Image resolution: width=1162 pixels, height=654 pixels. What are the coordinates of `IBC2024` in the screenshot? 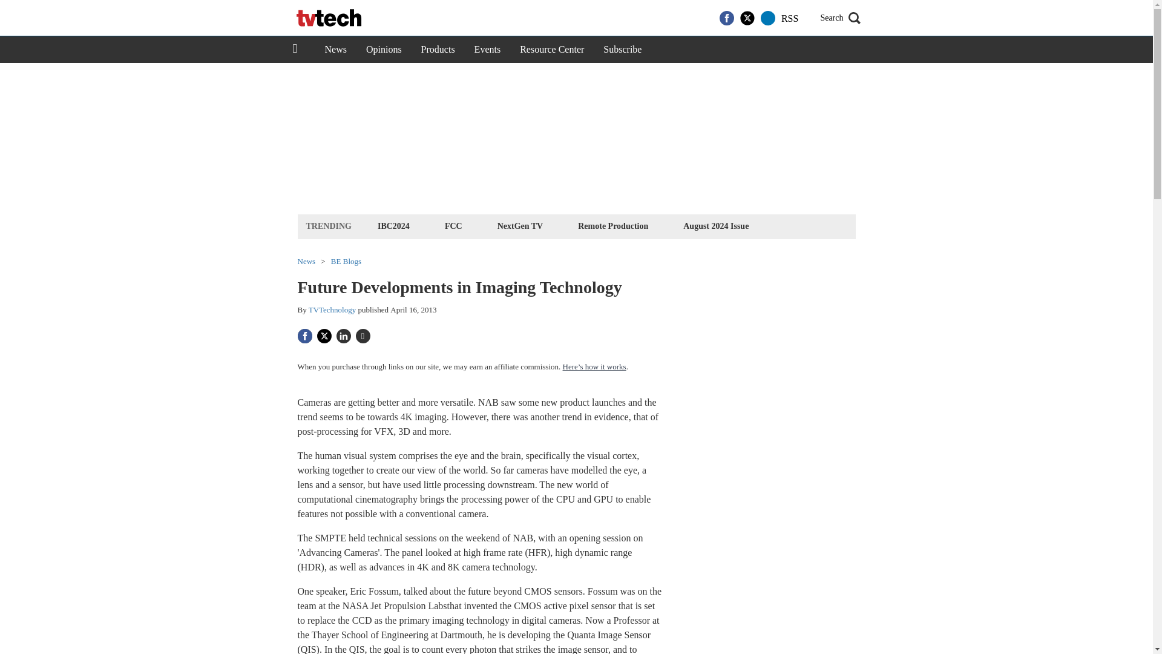 It's located at (393, 225).